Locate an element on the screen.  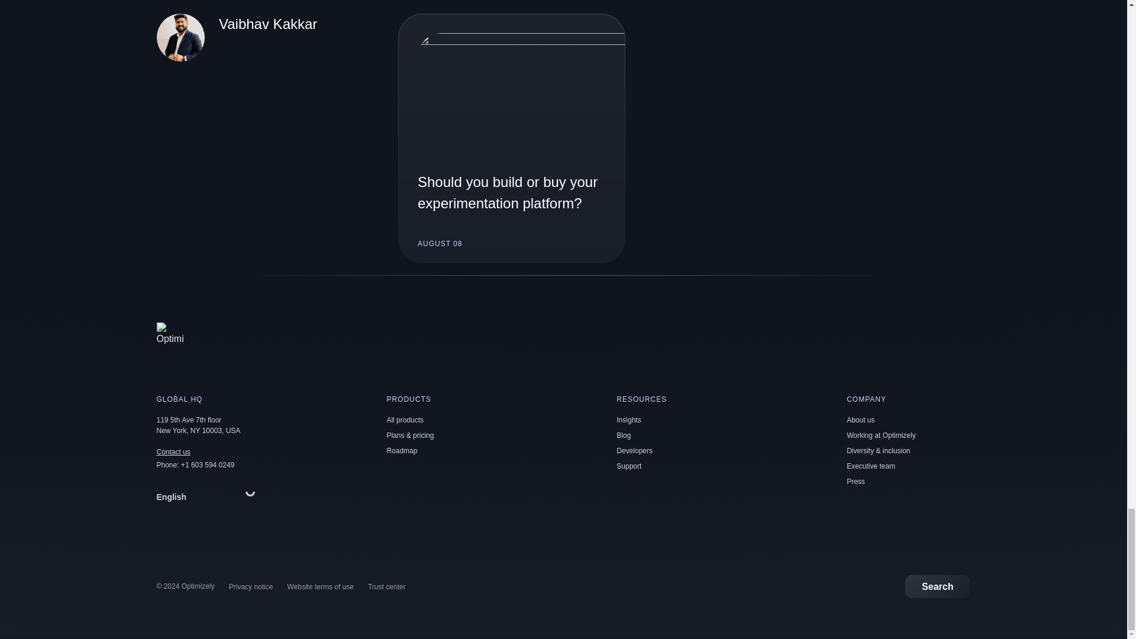
Website terms of use is located at coordinates (320, 587).